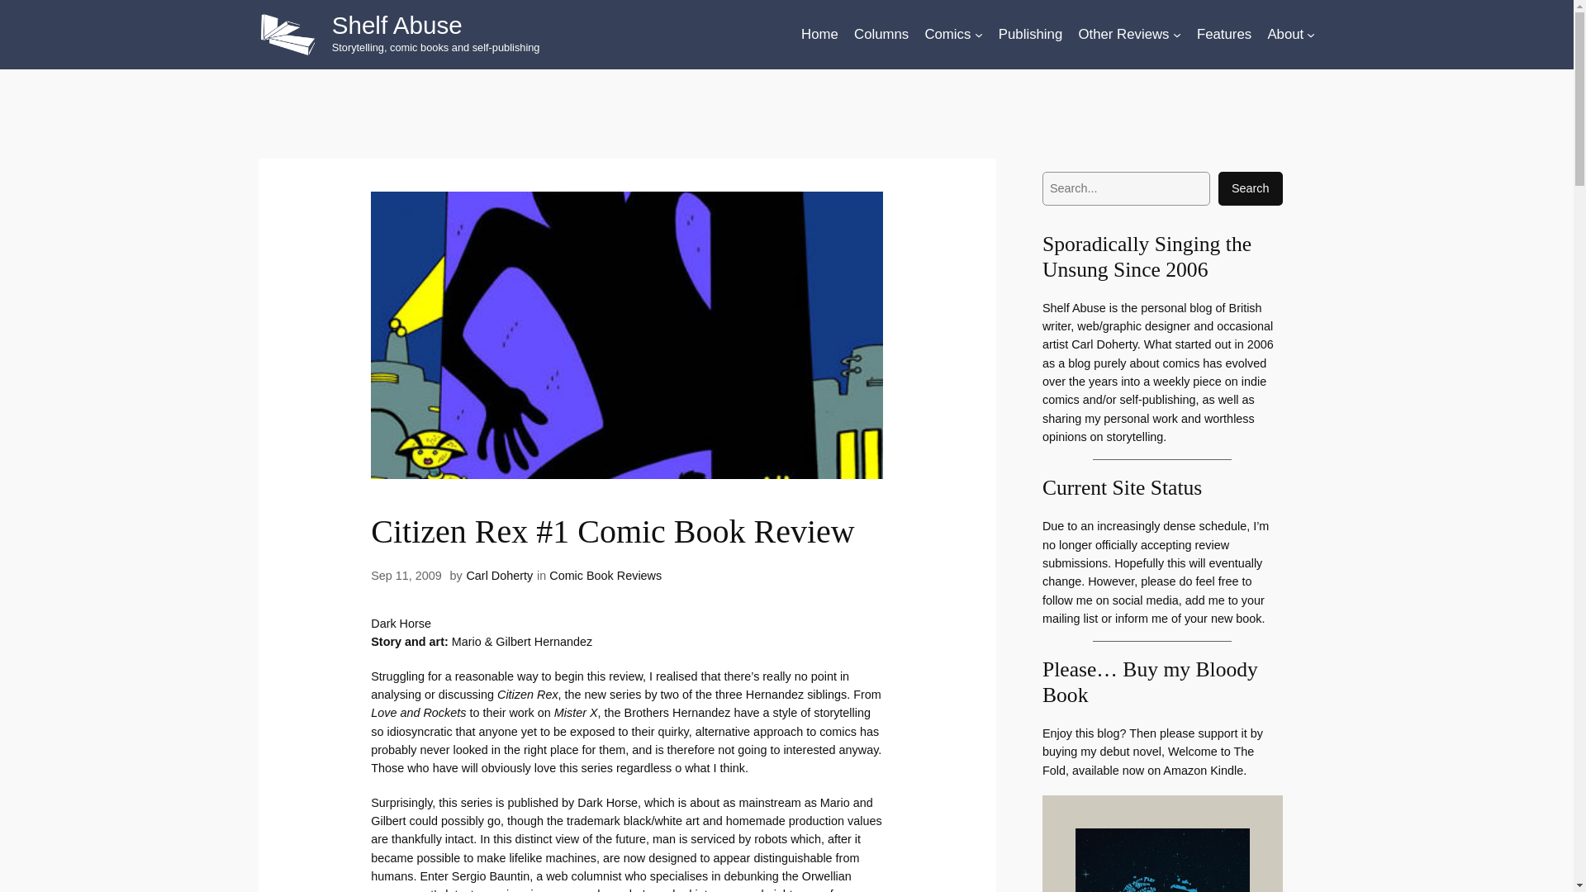 Image resolution: width=1586 pixels, height=892 pixels. What do you see at coordinates (499, 576) in the screenshot?
I see `Carl Doherty` at bounding box center [499, 576].